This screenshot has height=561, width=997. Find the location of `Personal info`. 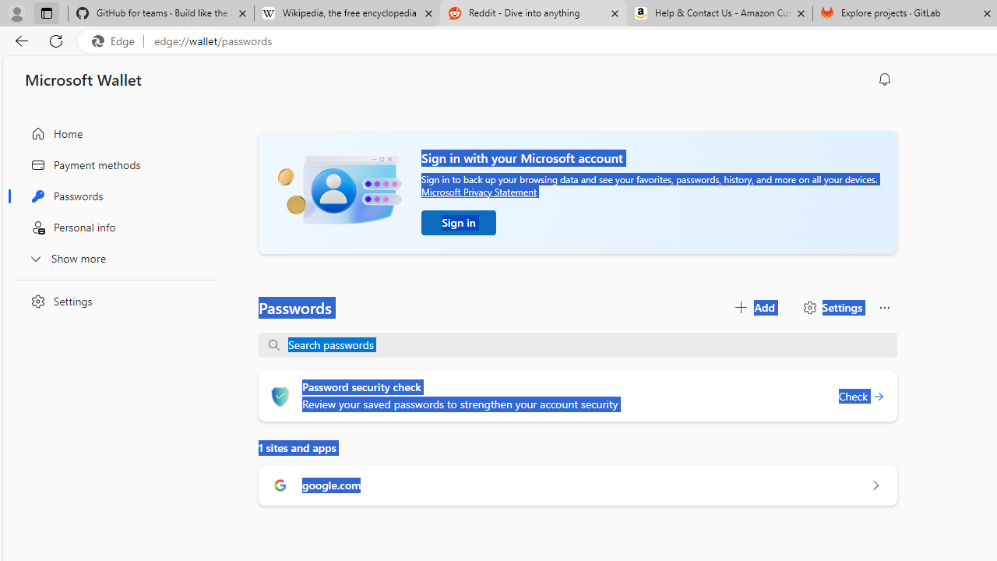

Personal info is located at coordinates (112, 228).